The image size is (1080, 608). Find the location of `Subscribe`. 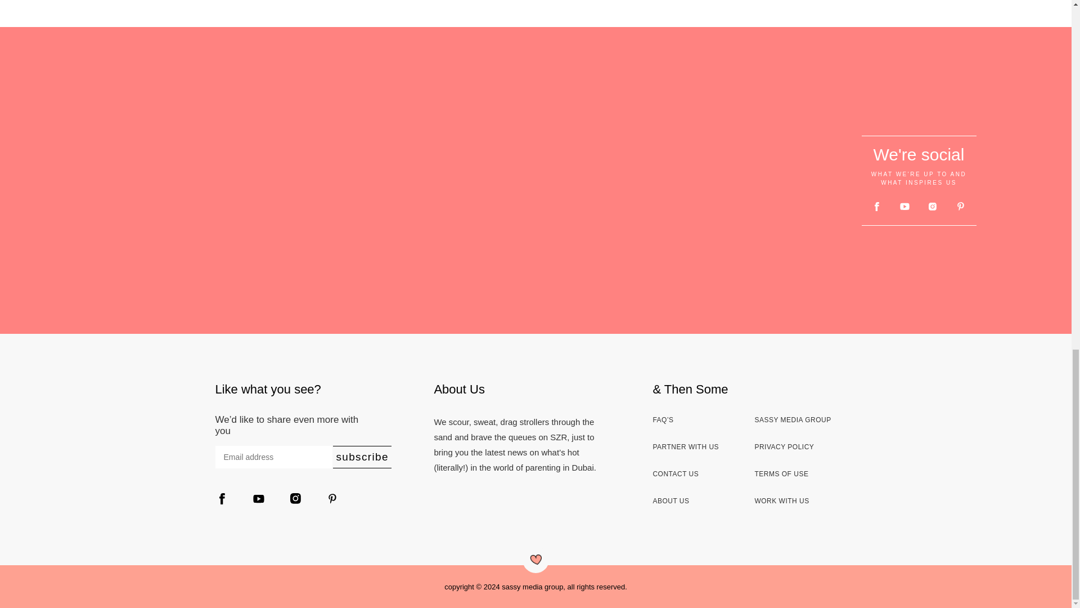

Subscribe is located at coordinates (362, 457).